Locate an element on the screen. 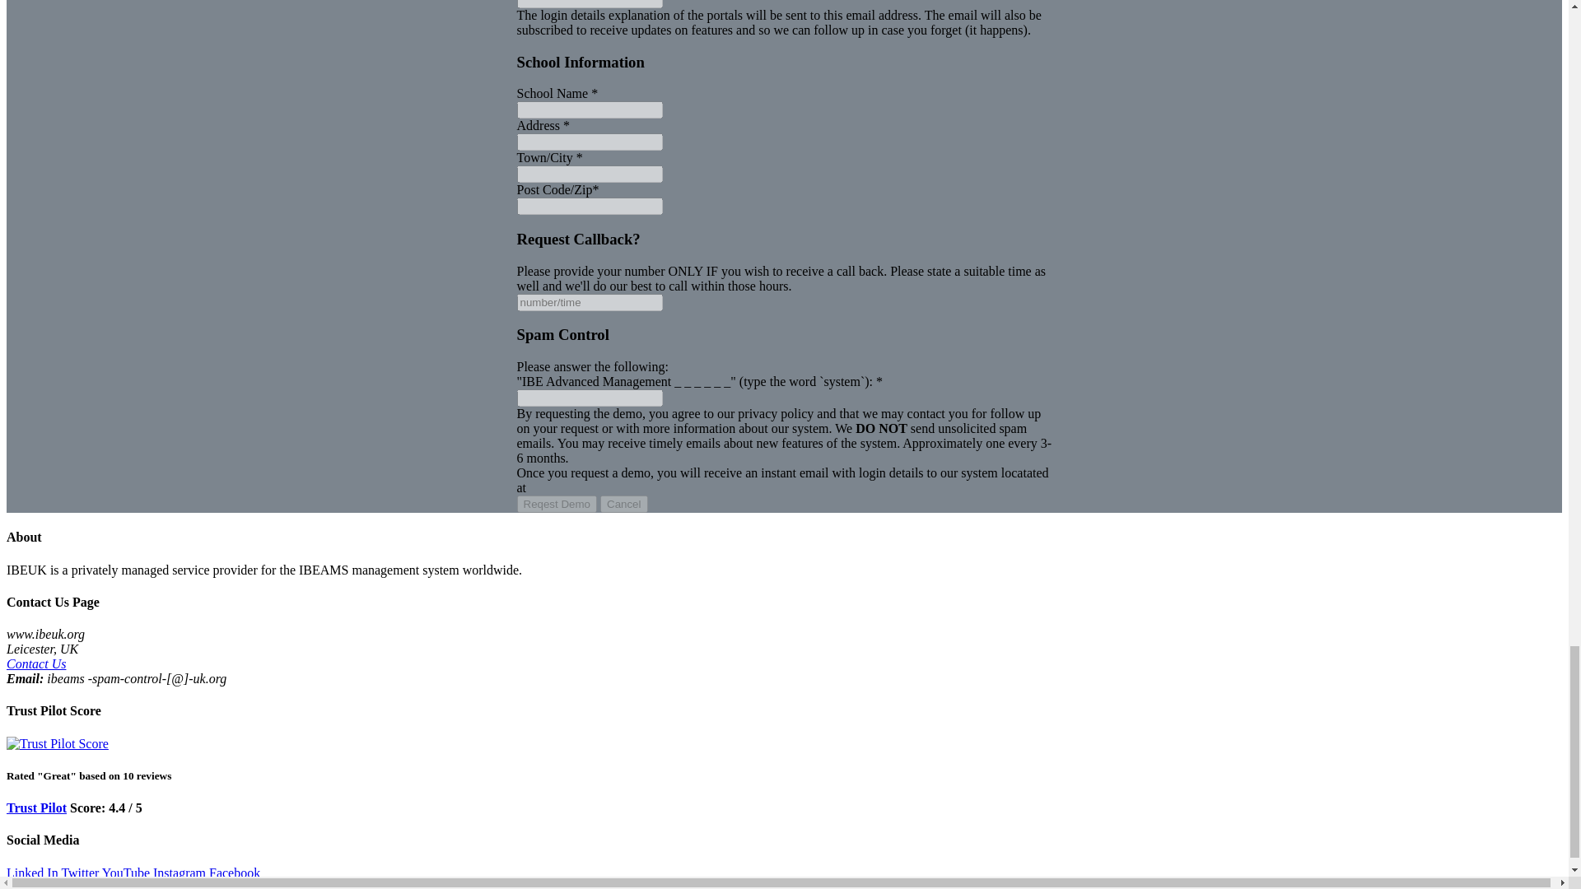 The image size is (1581, 889). Cancel is located at coordinates (624, 504).